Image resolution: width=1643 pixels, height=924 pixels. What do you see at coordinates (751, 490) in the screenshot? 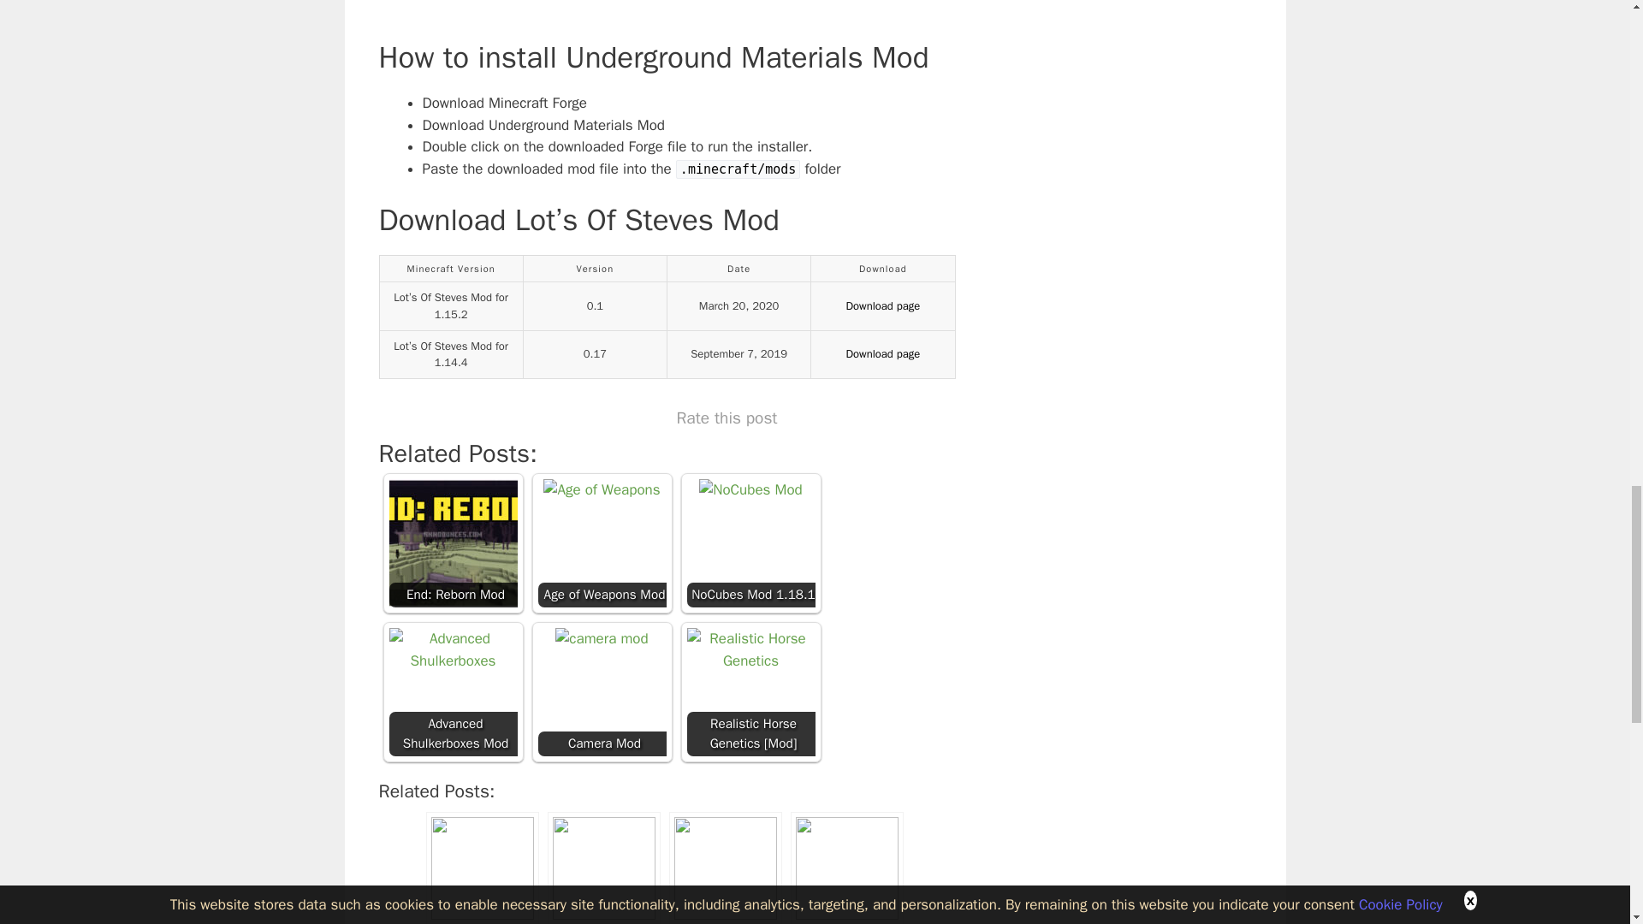
I see `NoCubes Mod 1.18.1` at bounding box center [751, 490].